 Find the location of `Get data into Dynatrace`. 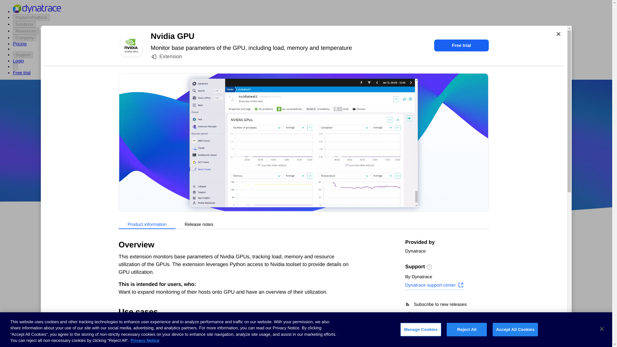

Get data into Dynatrace is located at coordinates (138, 272).